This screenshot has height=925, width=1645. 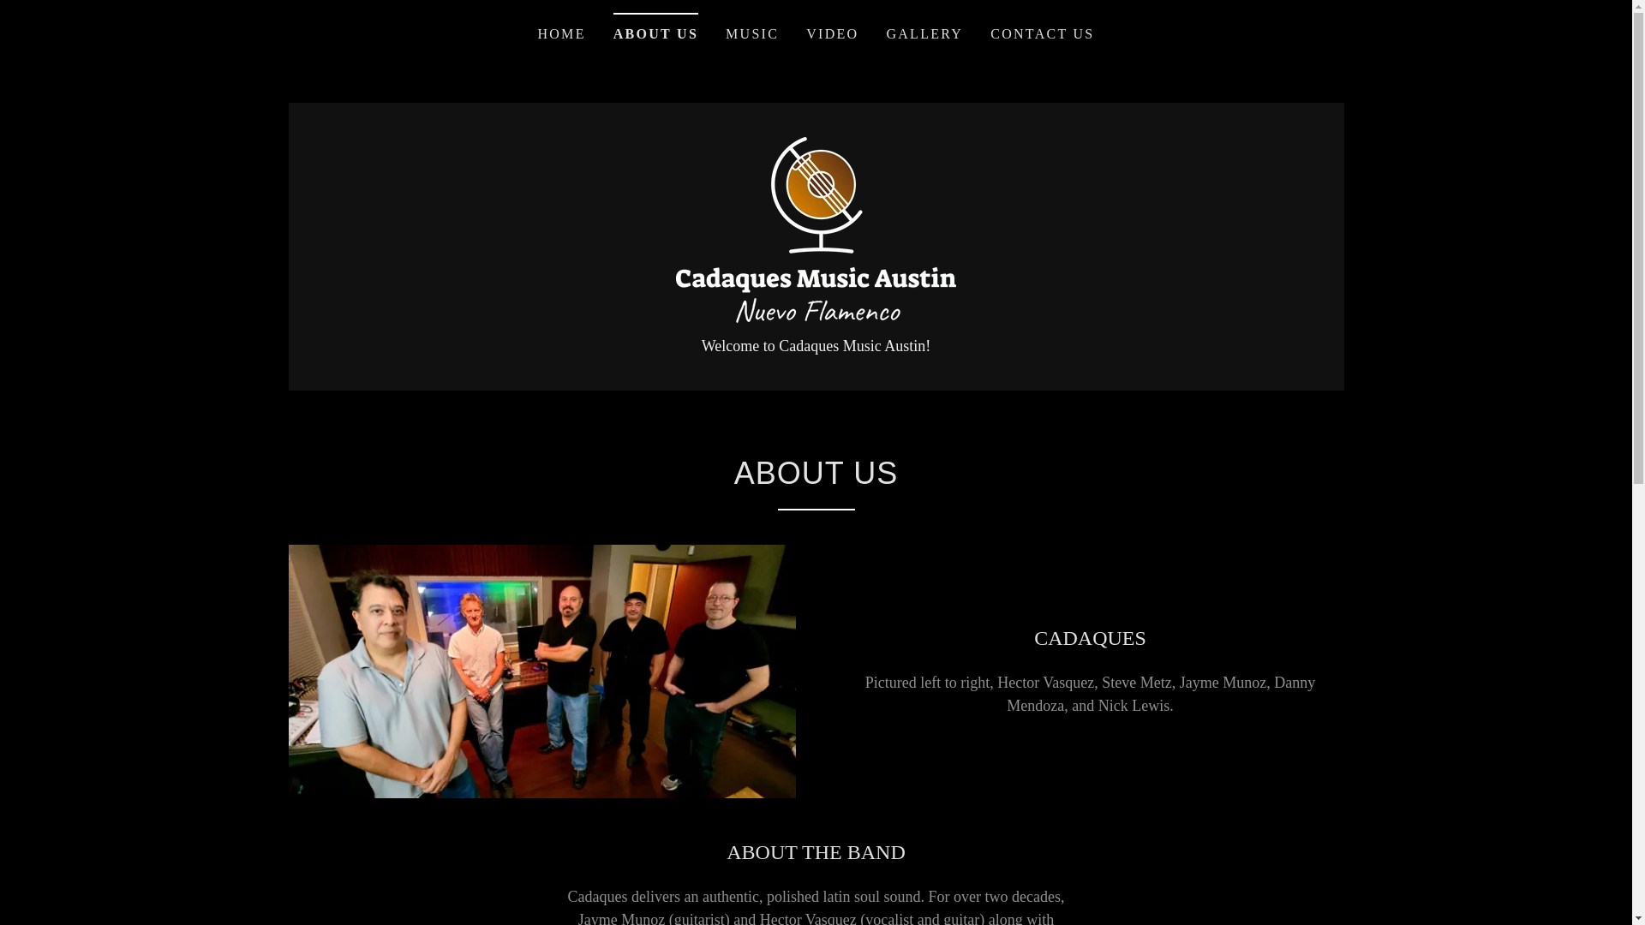 What do you see at coordinates (833, 34) in the screenshot?
I see `VIDEO` at bounding box center [833, 34].